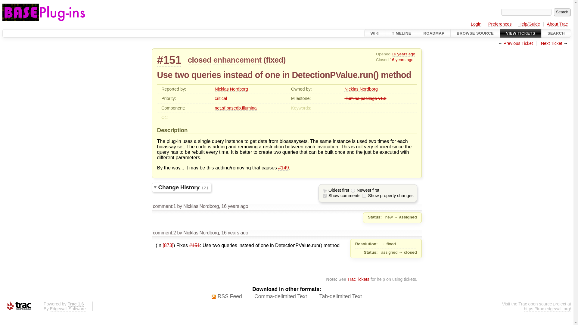  Describe the element at coordinates (235, 206) in the screenshot. I see `See timeline at Dec 2, 2008, 11:29:49 AM` at that location.